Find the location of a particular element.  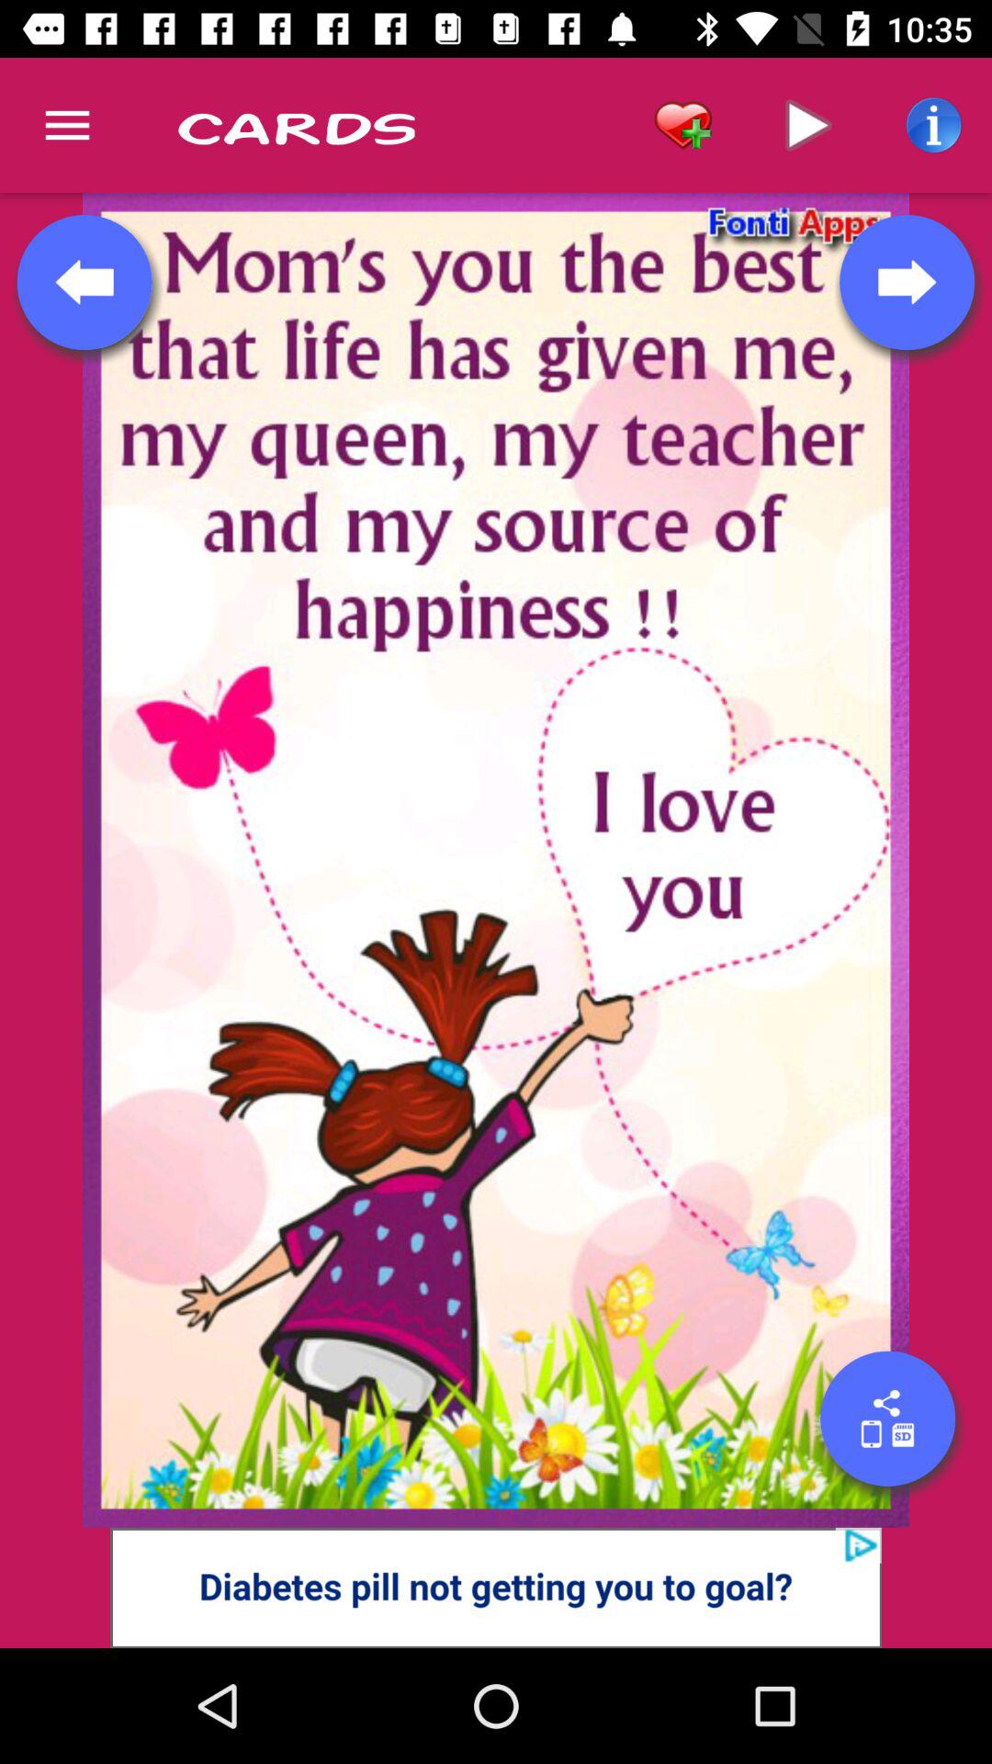

go to previous is located at coordinates (85, 282).